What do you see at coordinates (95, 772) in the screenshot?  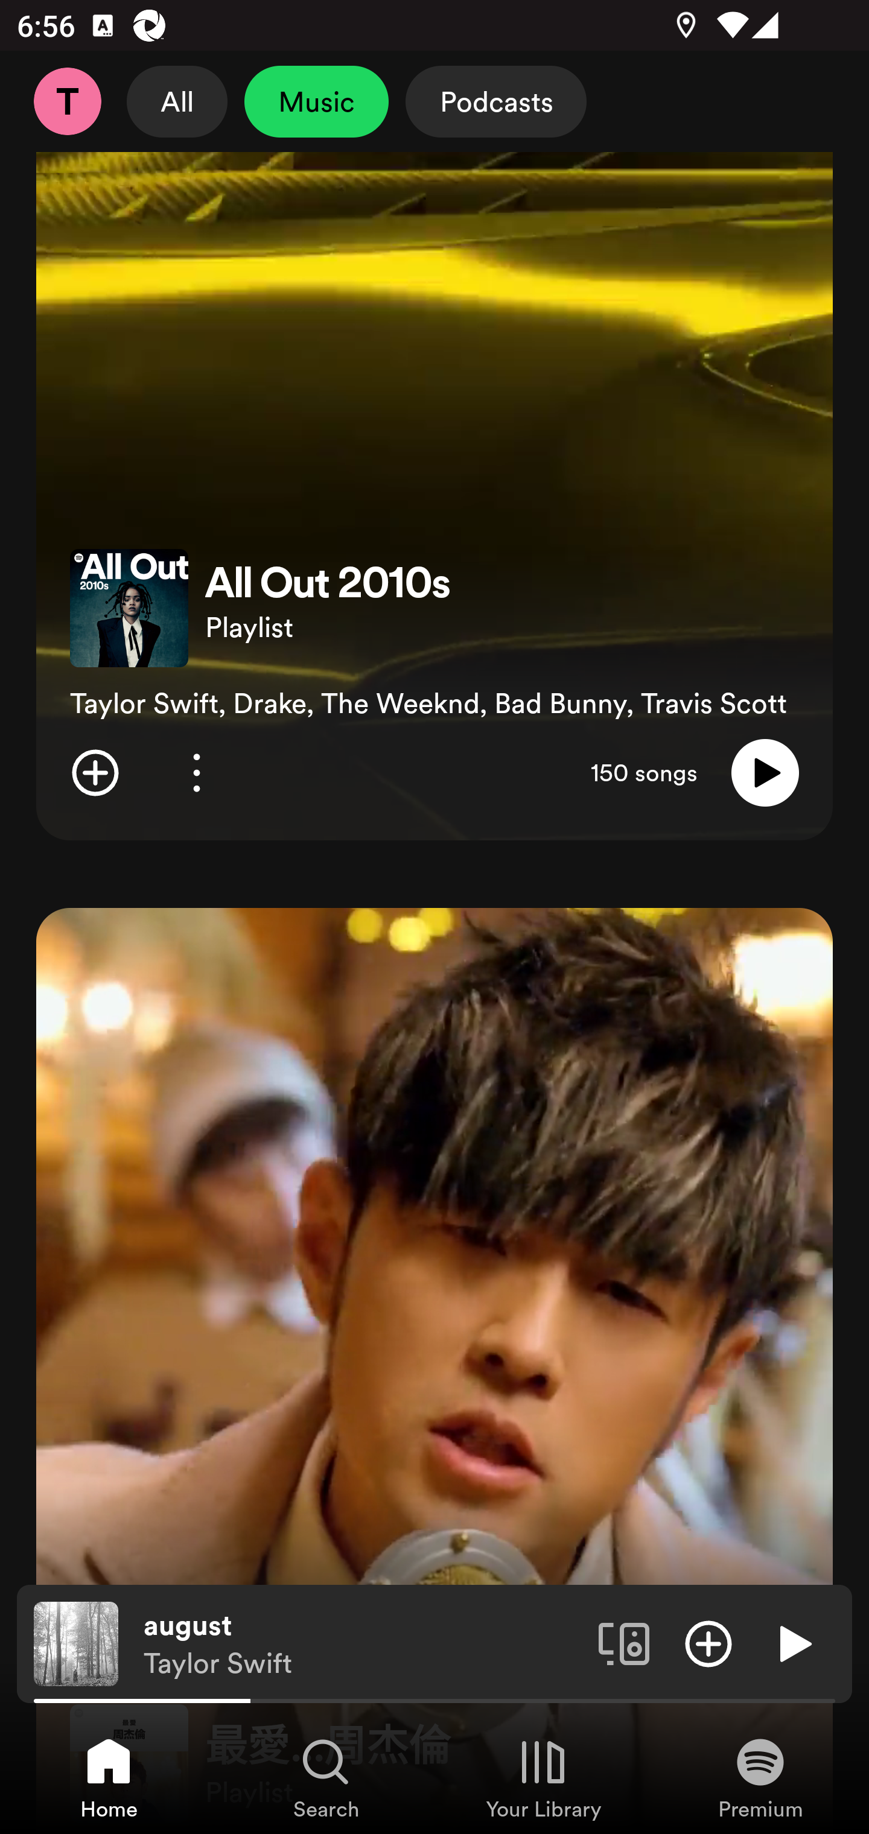 I see `Add item` at bounding box center [95, 772].